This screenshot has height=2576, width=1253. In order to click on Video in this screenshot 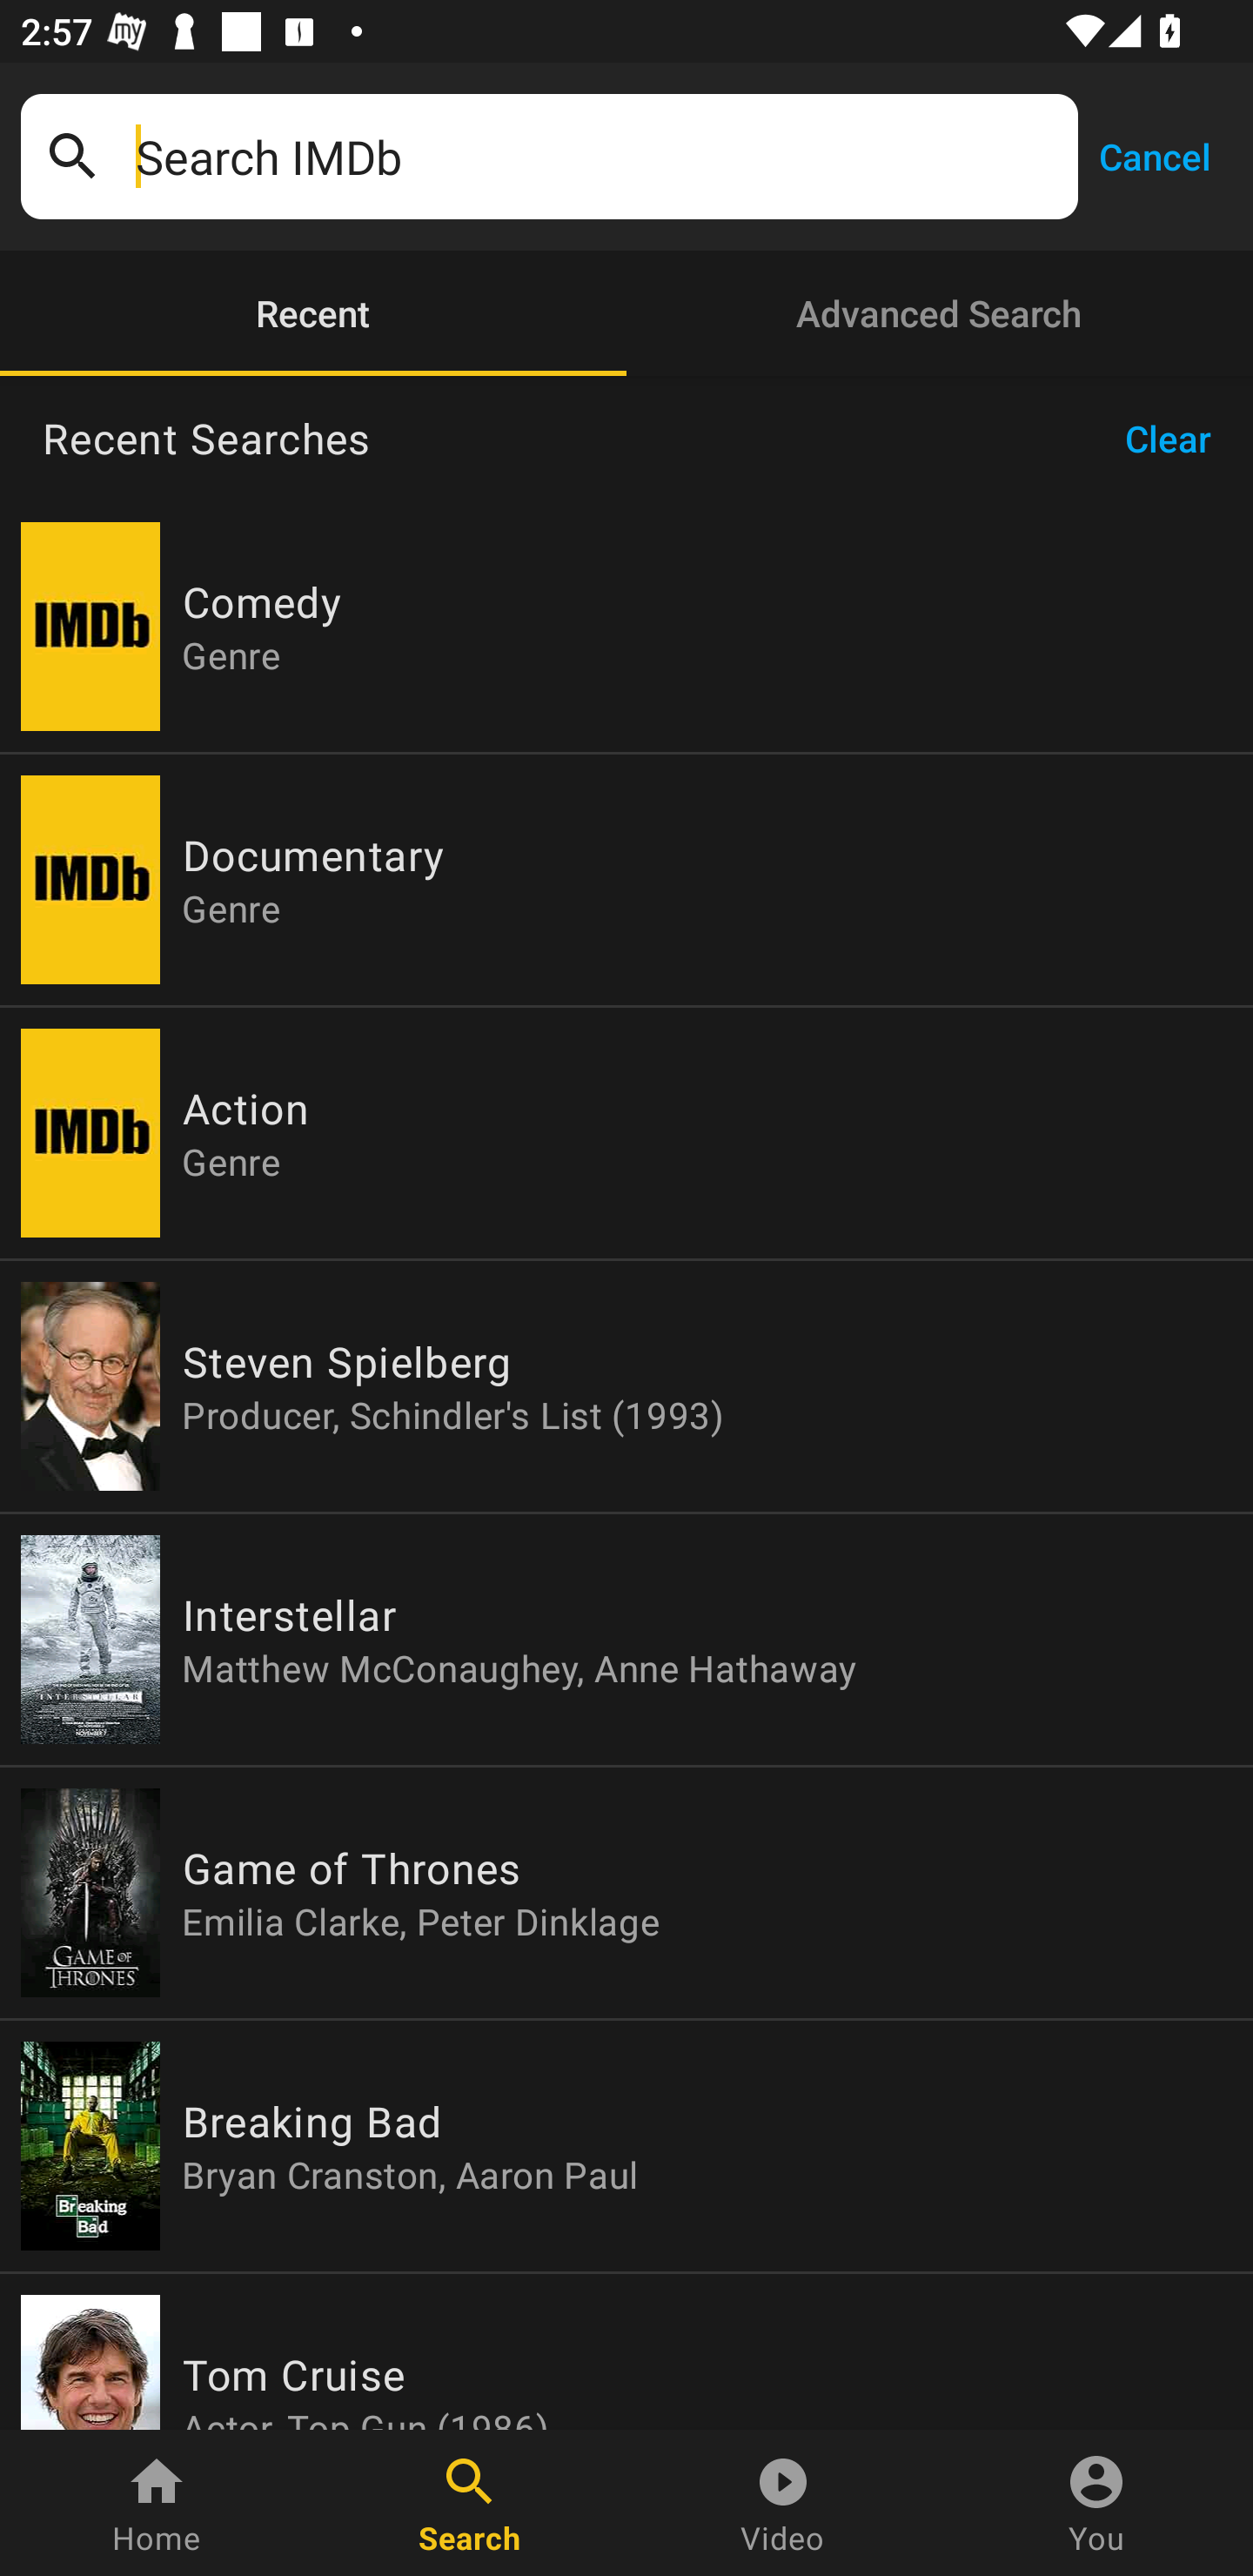, I will do `click(783, 2503)`.